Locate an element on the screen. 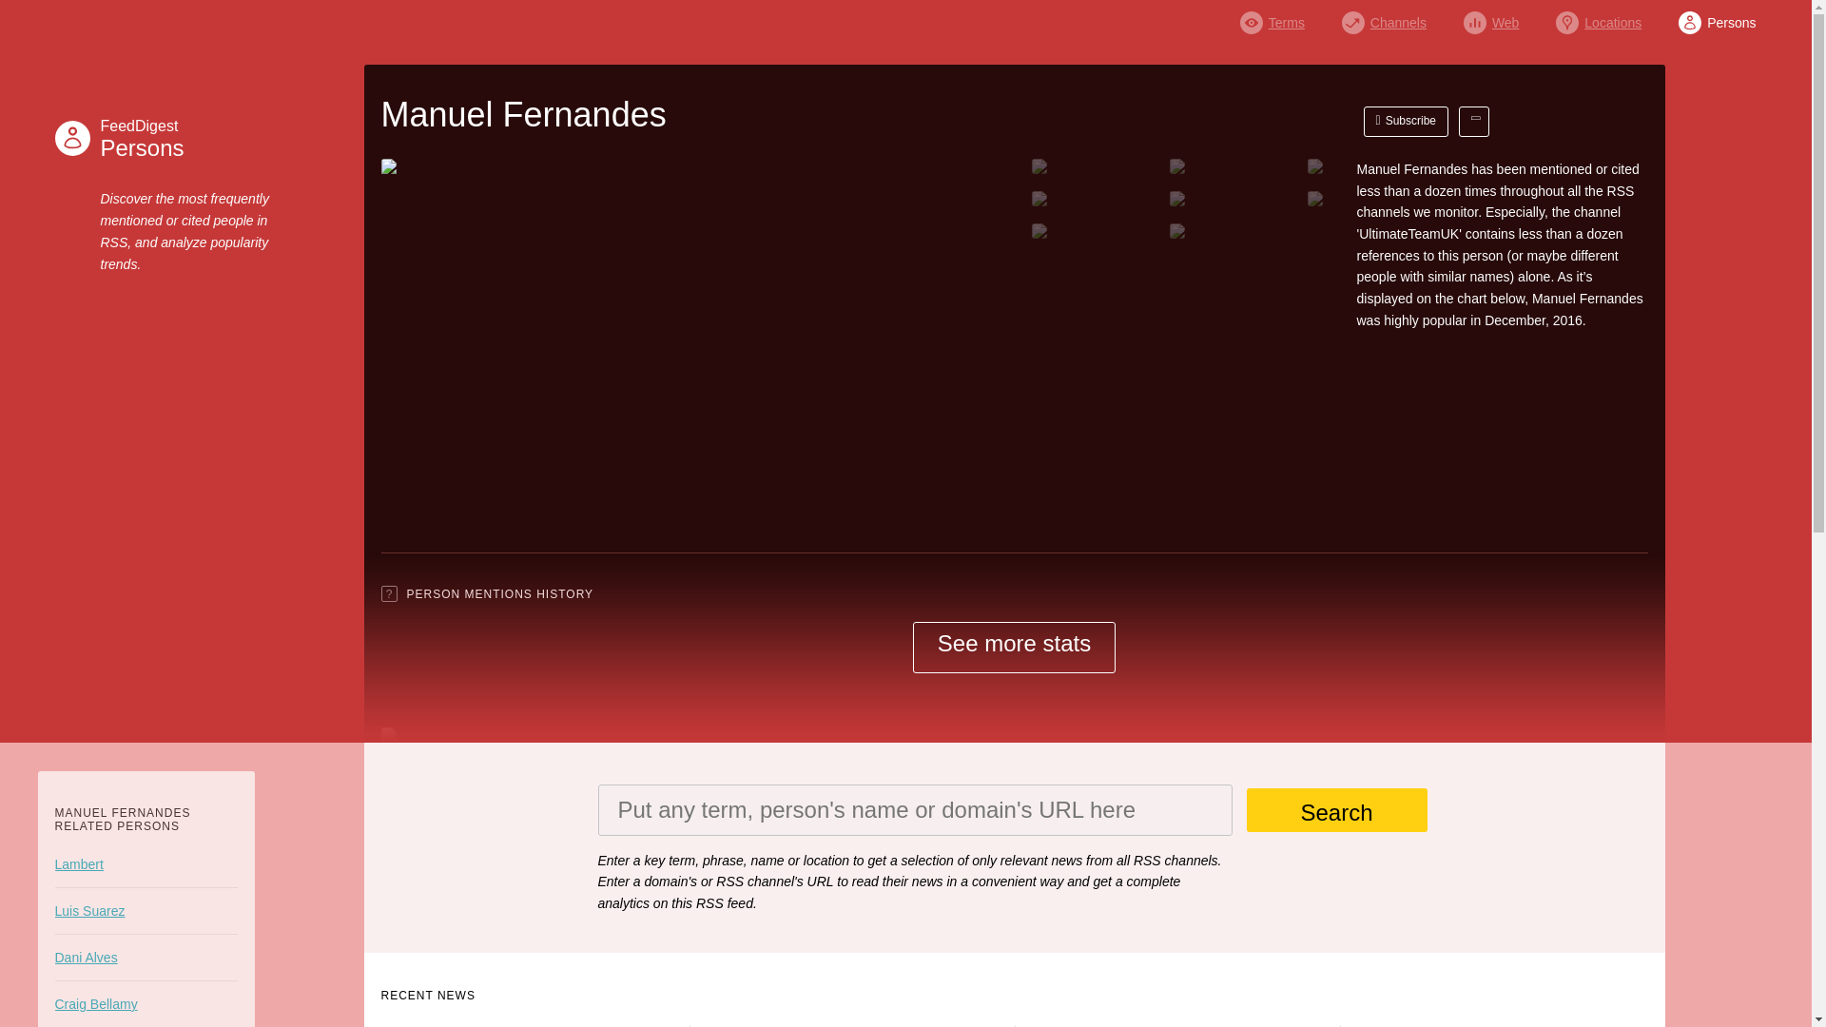 The width and height of the screenshot is (1826, 1027). Persons is located at coordinates (144, 138).